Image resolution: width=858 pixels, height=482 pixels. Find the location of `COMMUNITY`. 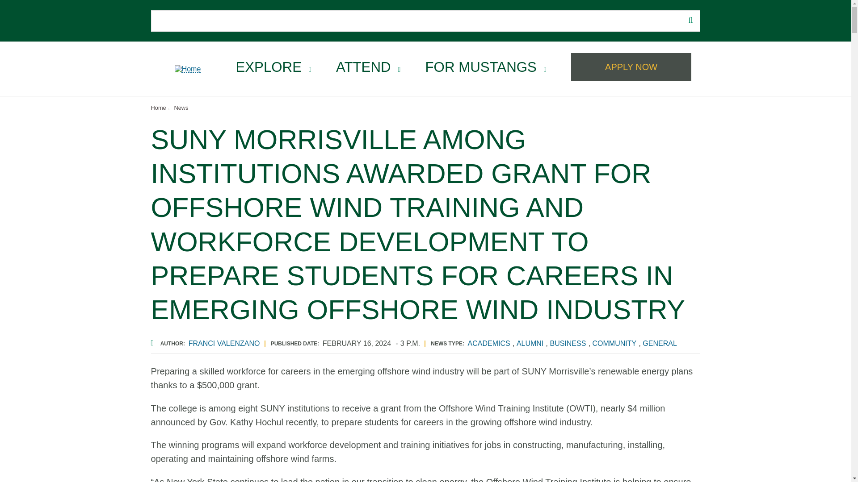

COMMUNITY is located at coordinates (614, 343).